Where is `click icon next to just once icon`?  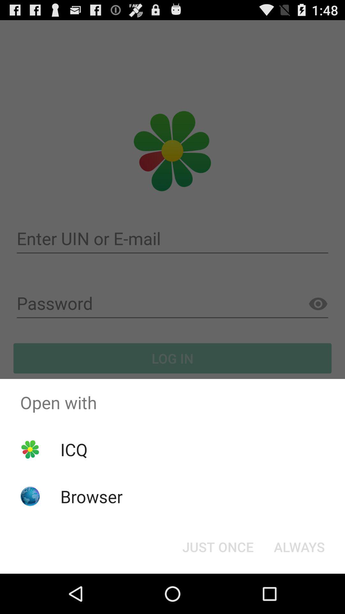 click icon next to just once icon is located at coordinates (299, 547).